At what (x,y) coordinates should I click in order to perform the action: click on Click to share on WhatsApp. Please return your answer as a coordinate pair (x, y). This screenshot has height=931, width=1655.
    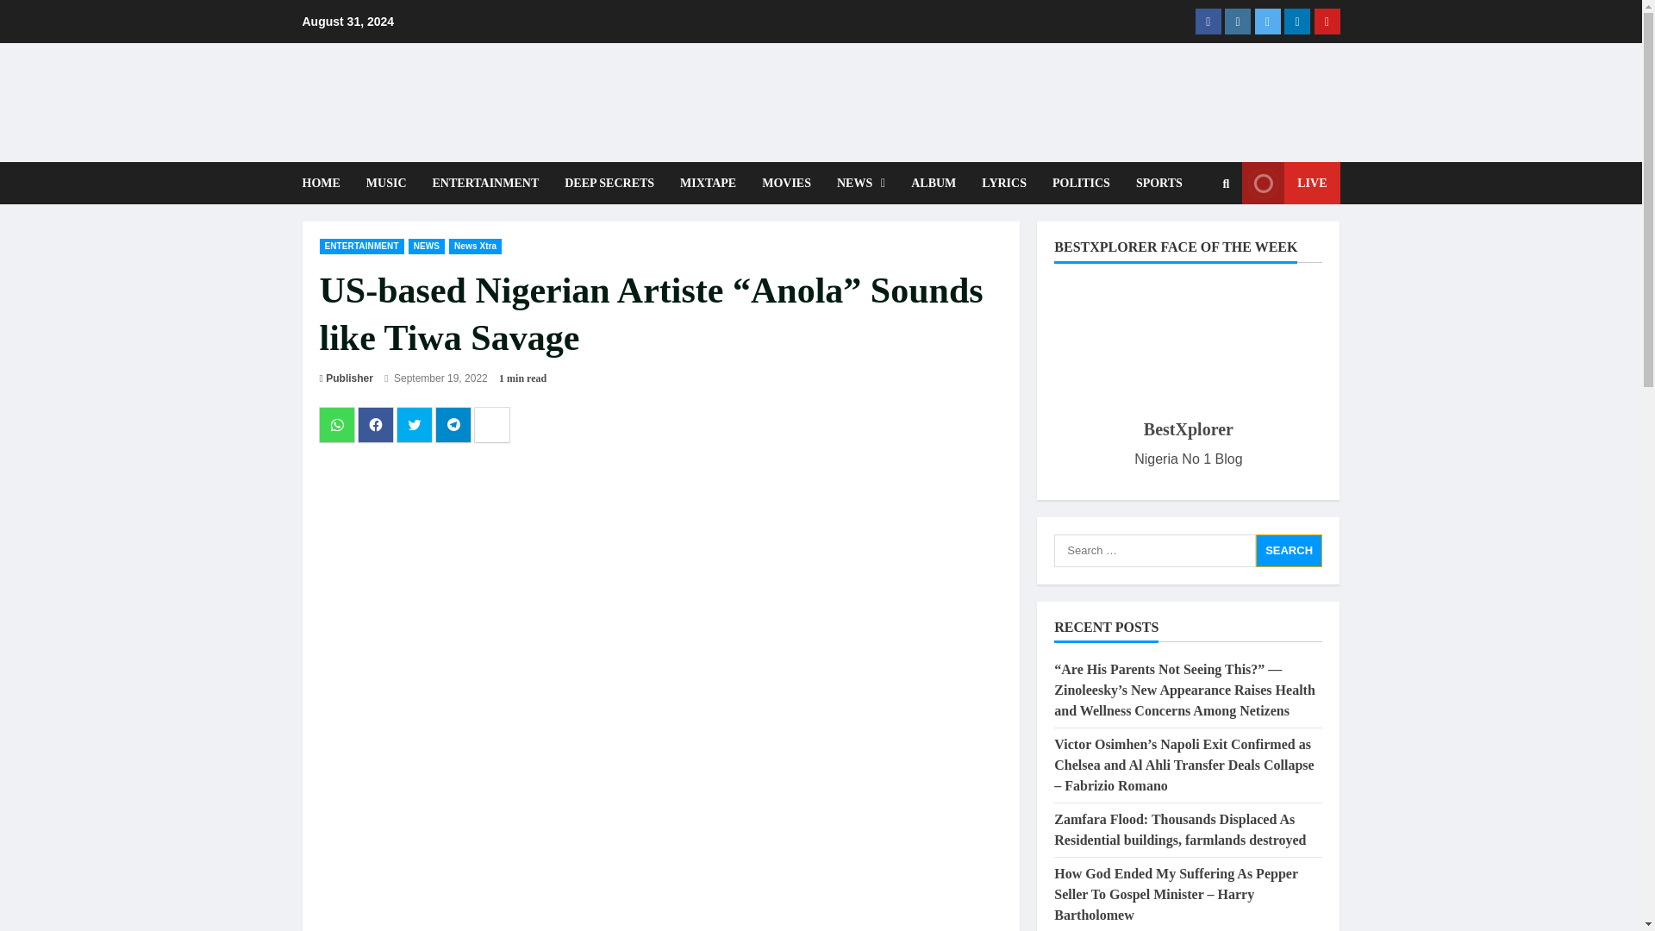
    Looking at the image, I should click on (336, 425).